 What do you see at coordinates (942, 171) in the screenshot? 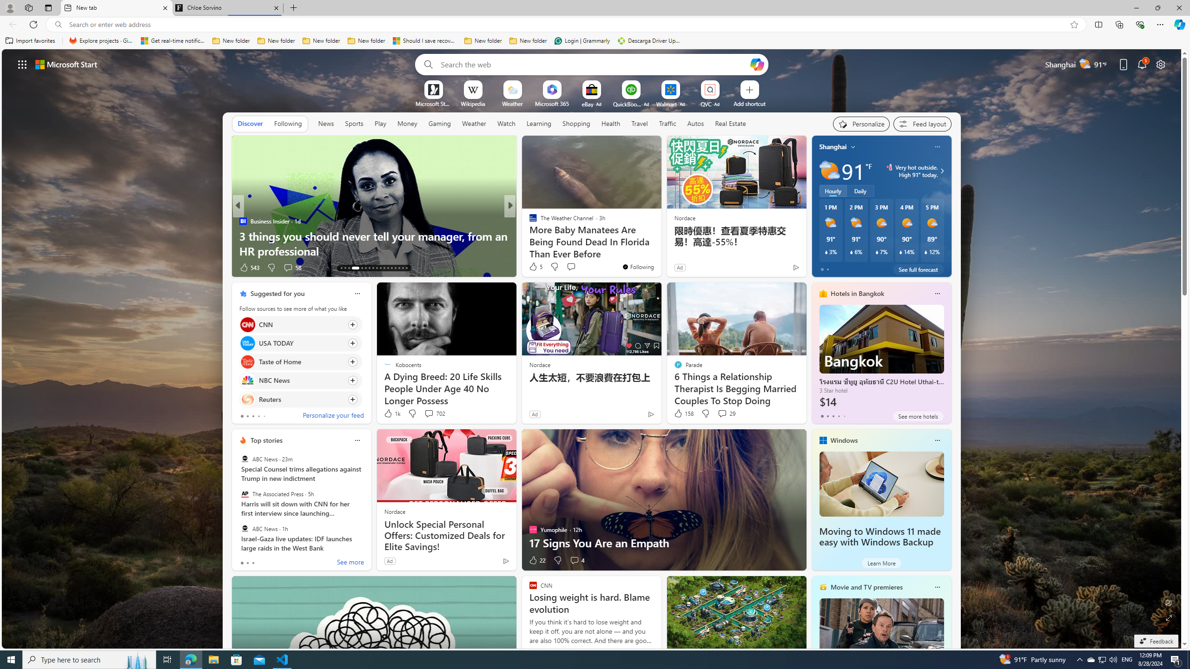
I see `Class: weather-arrow-glyph` at bounding box center [942, 171].